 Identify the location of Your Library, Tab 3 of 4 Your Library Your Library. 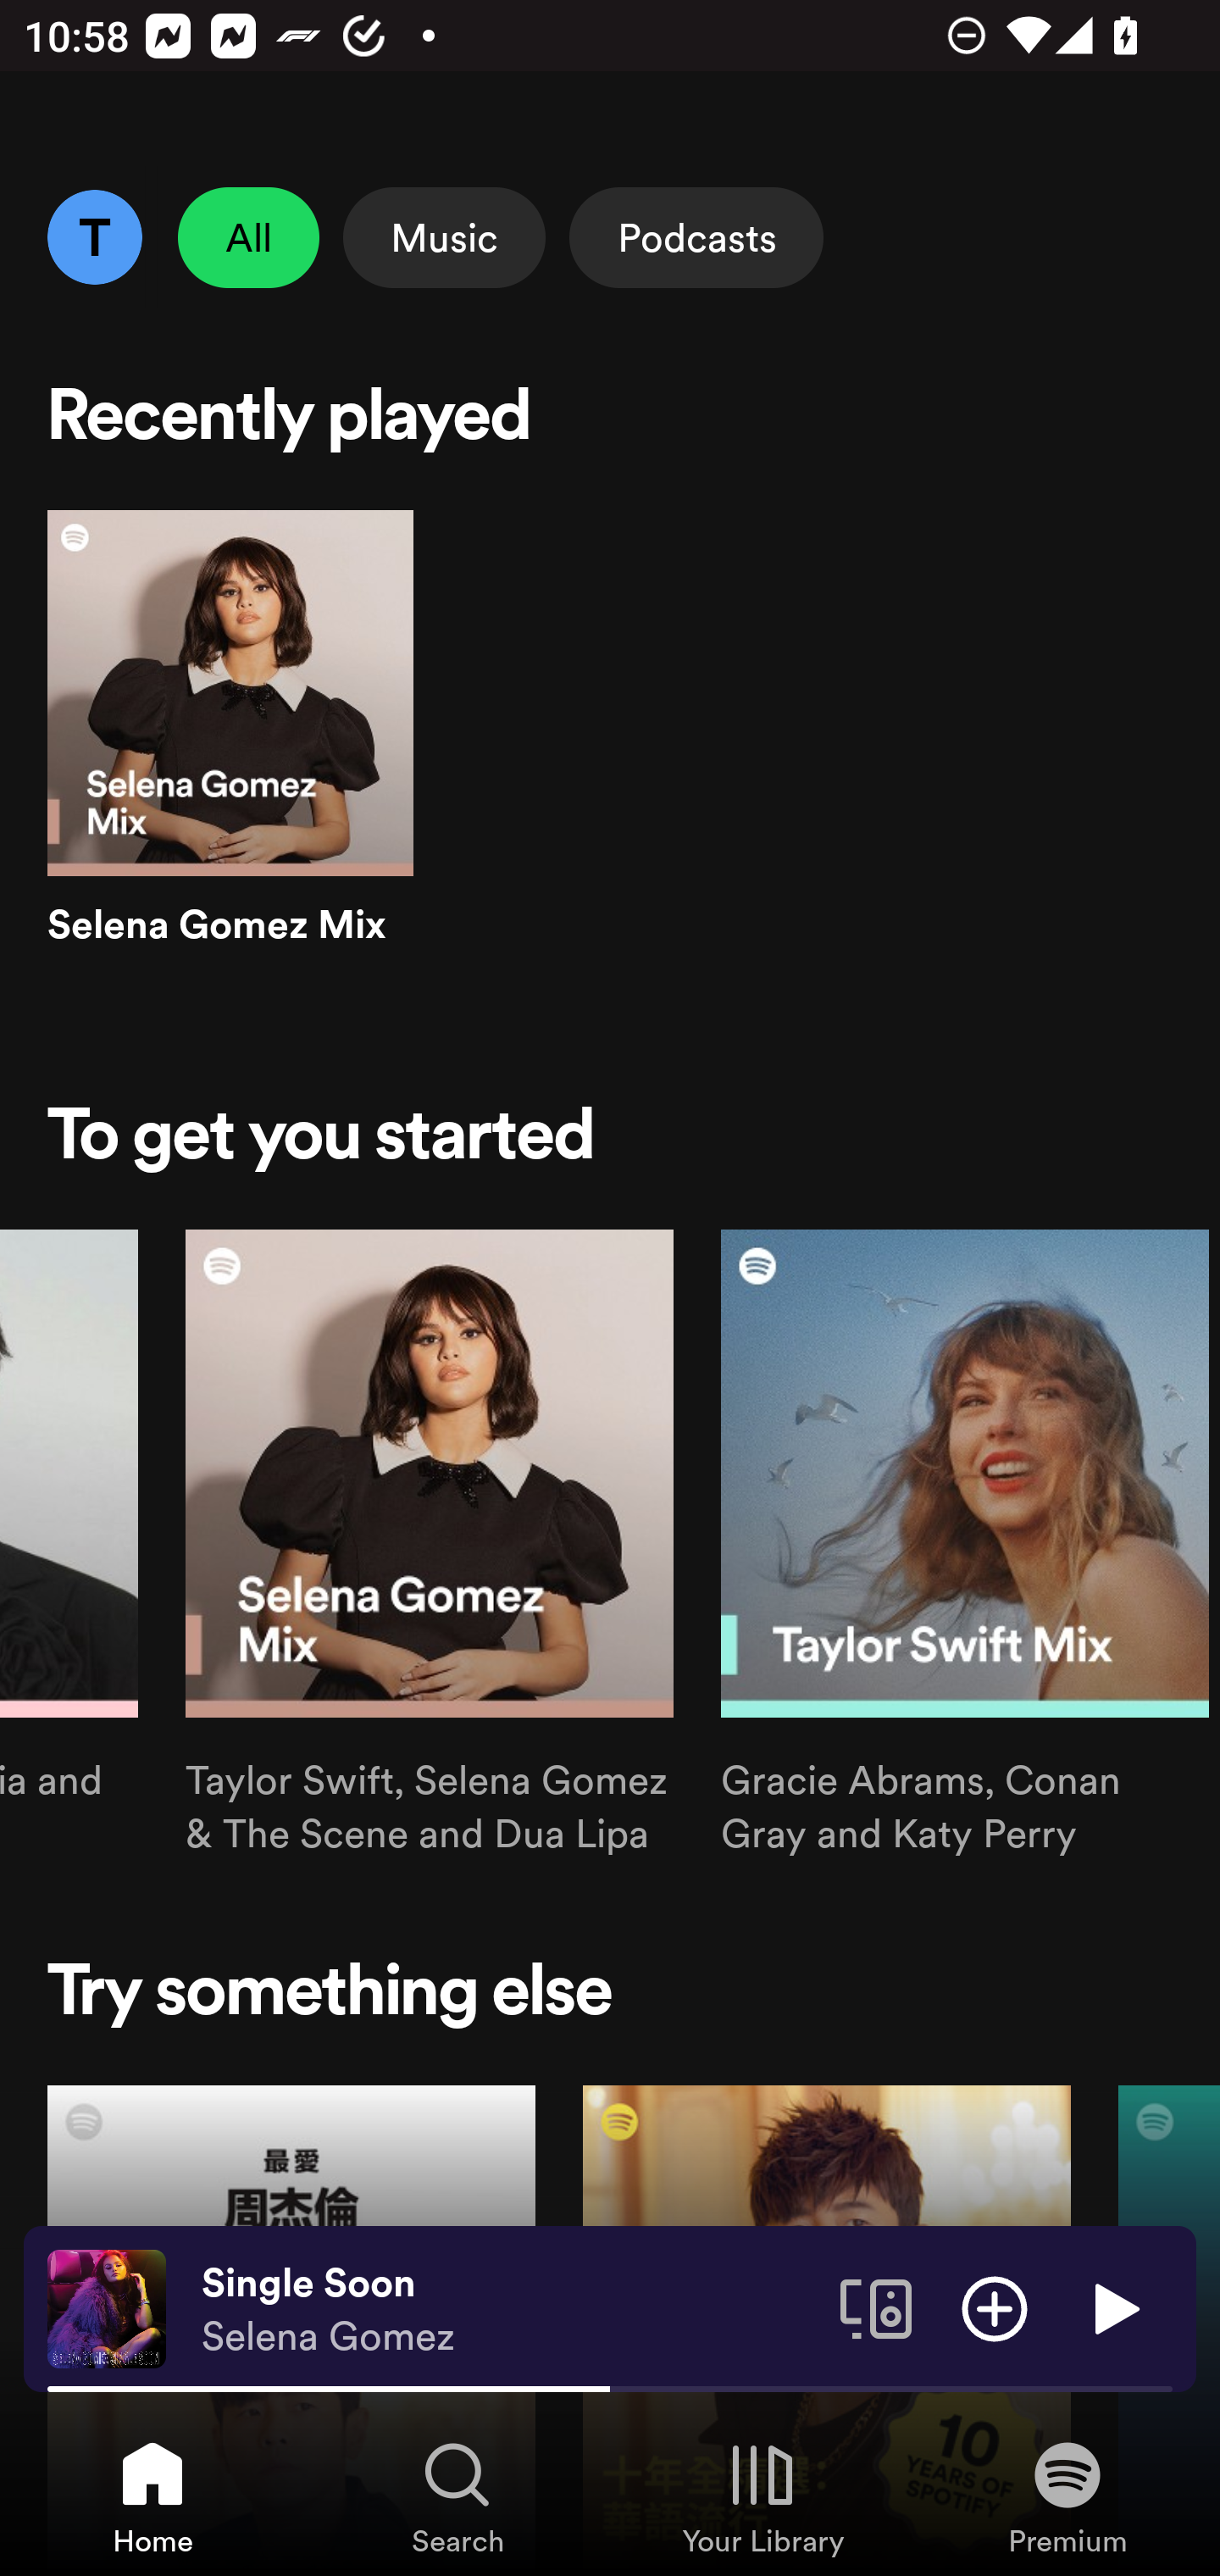
(762, 2496).